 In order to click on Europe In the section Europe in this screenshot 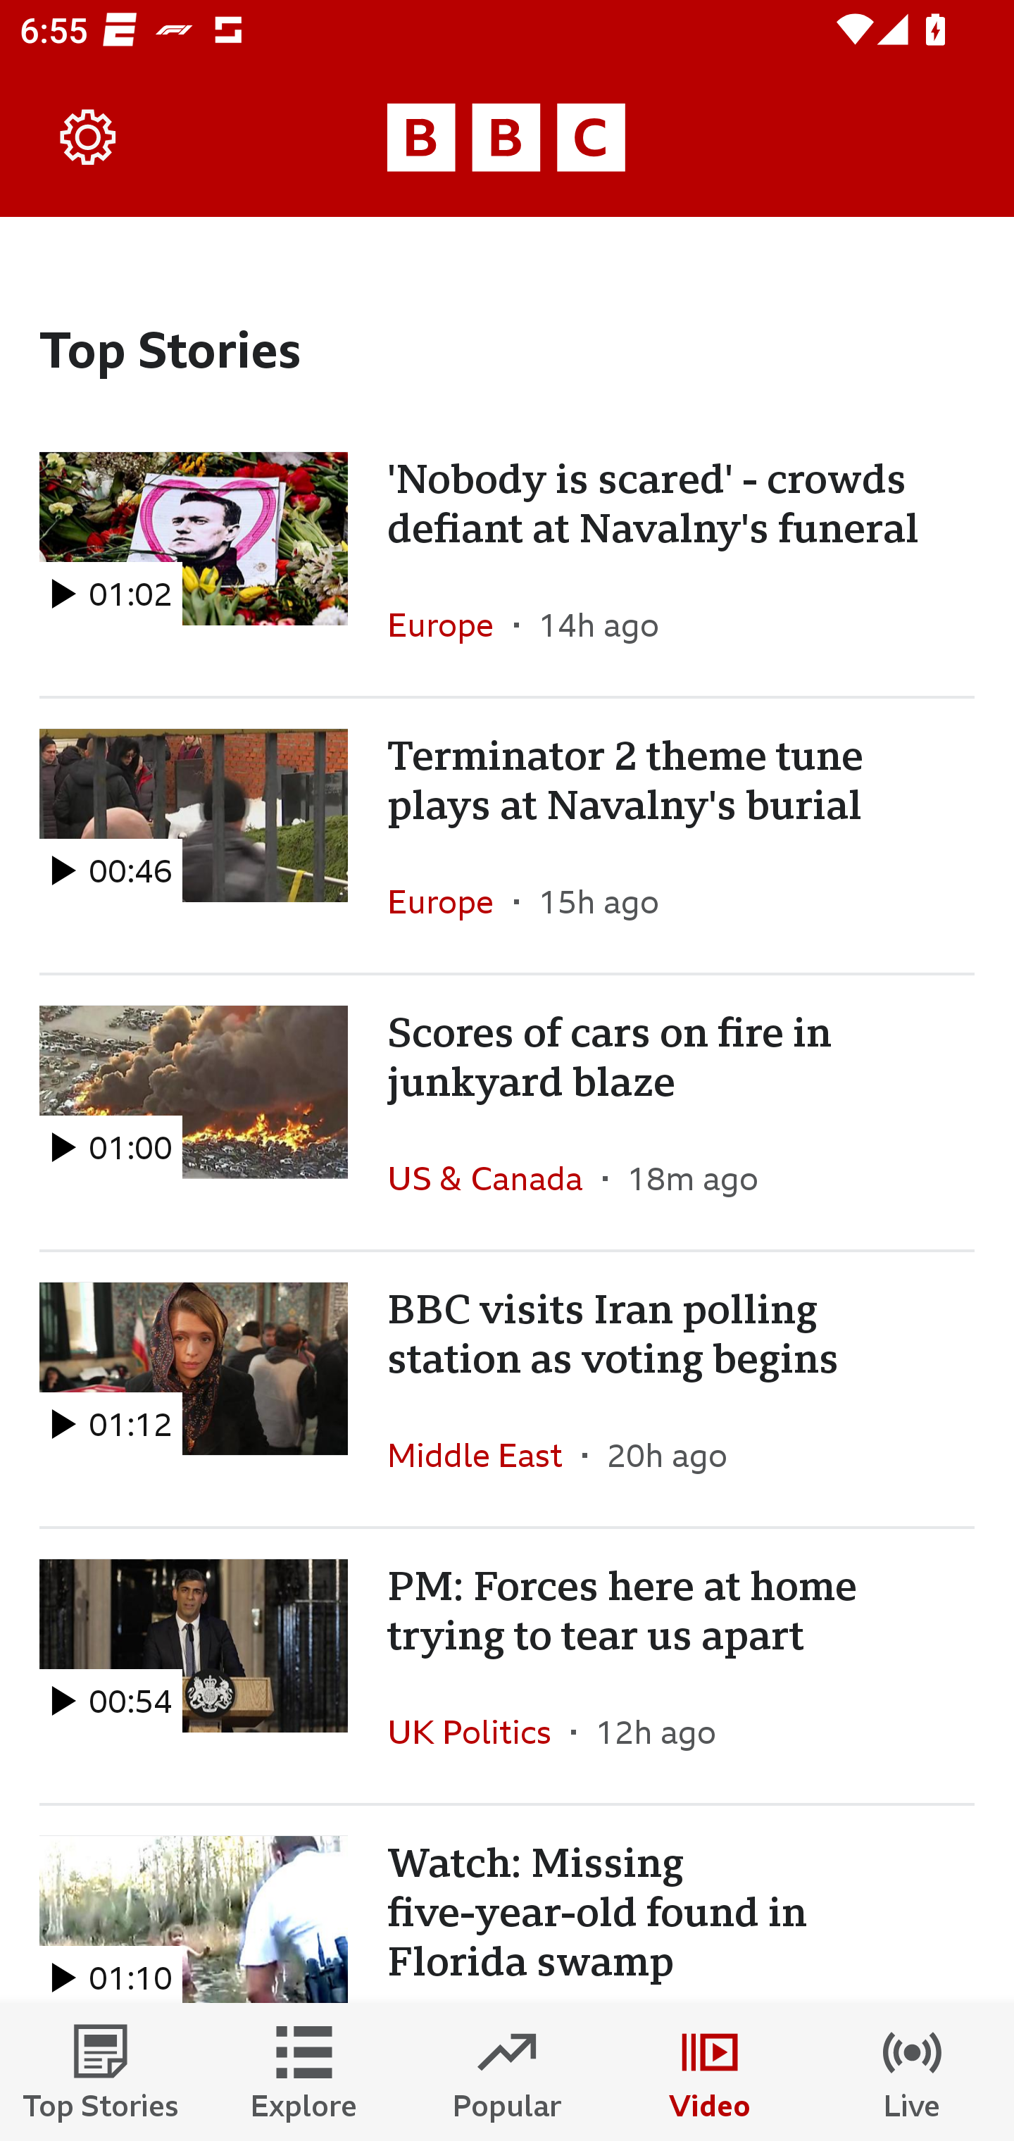, I will do `click(451, 901)`.